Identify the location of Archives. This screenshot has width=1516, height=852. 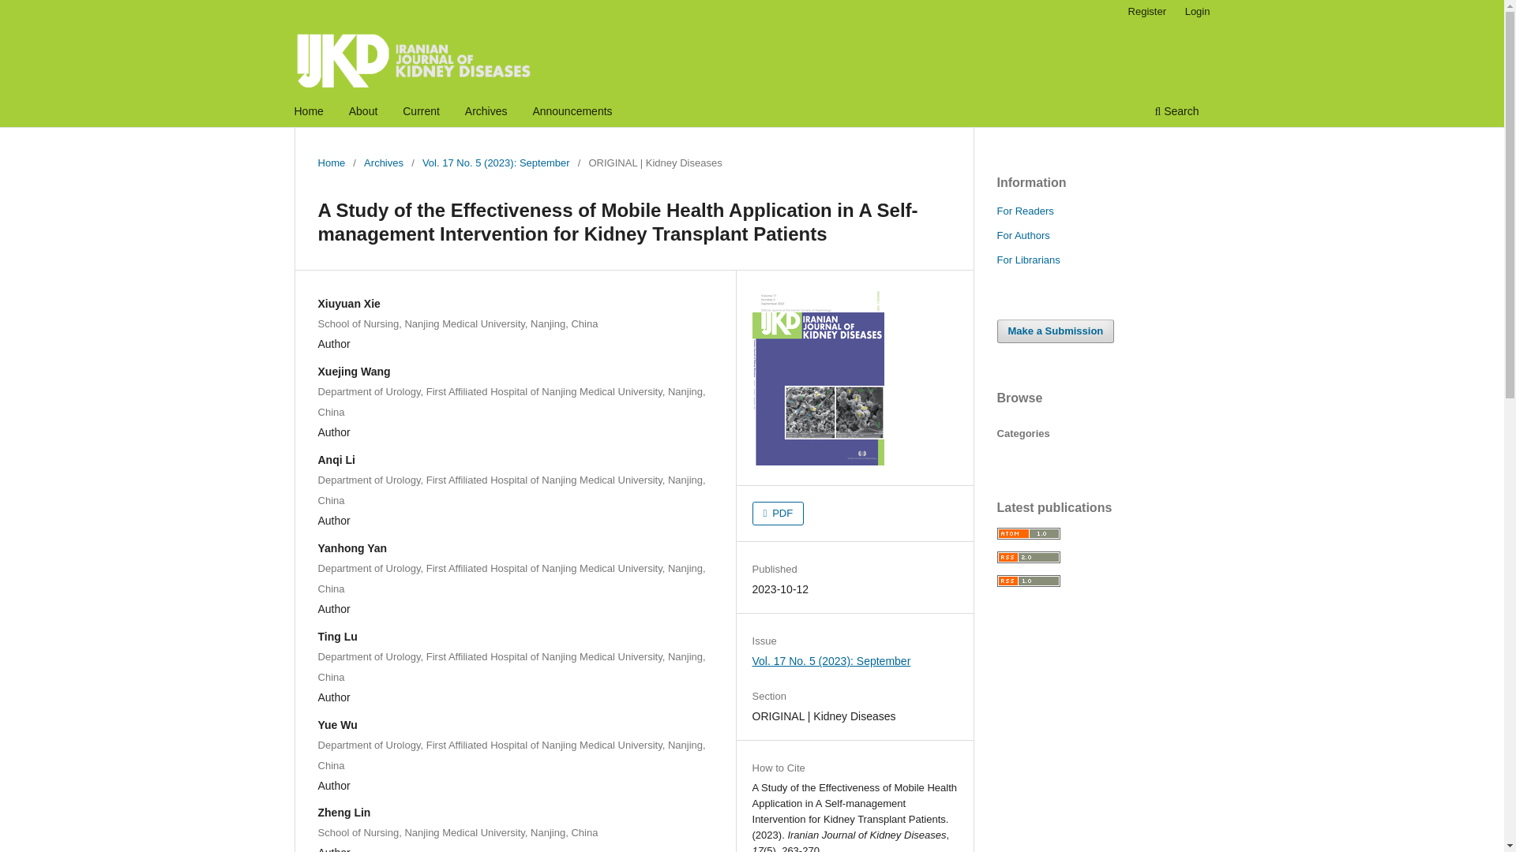
(383, 163).